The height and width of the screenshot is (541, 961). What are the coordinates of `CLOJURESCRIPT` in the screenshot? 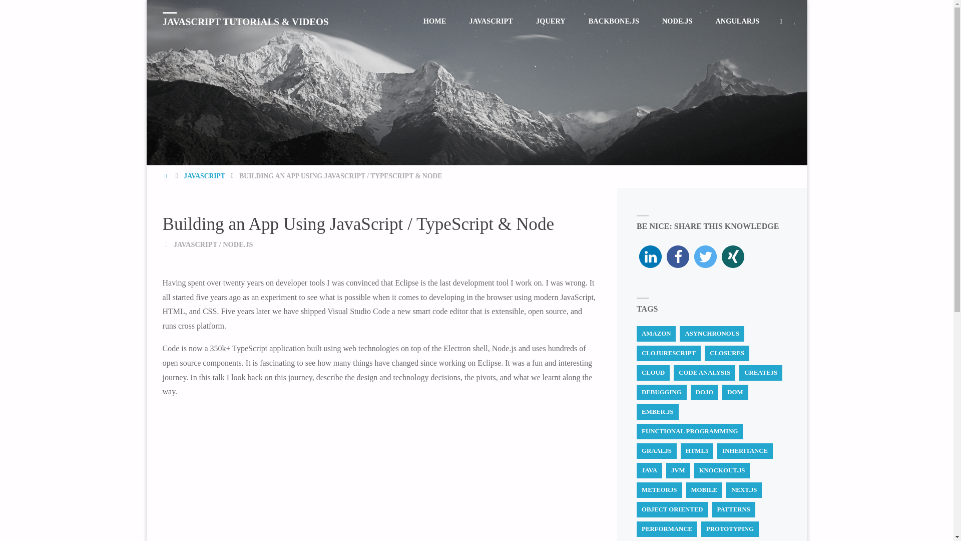 It's located at (668, 354).